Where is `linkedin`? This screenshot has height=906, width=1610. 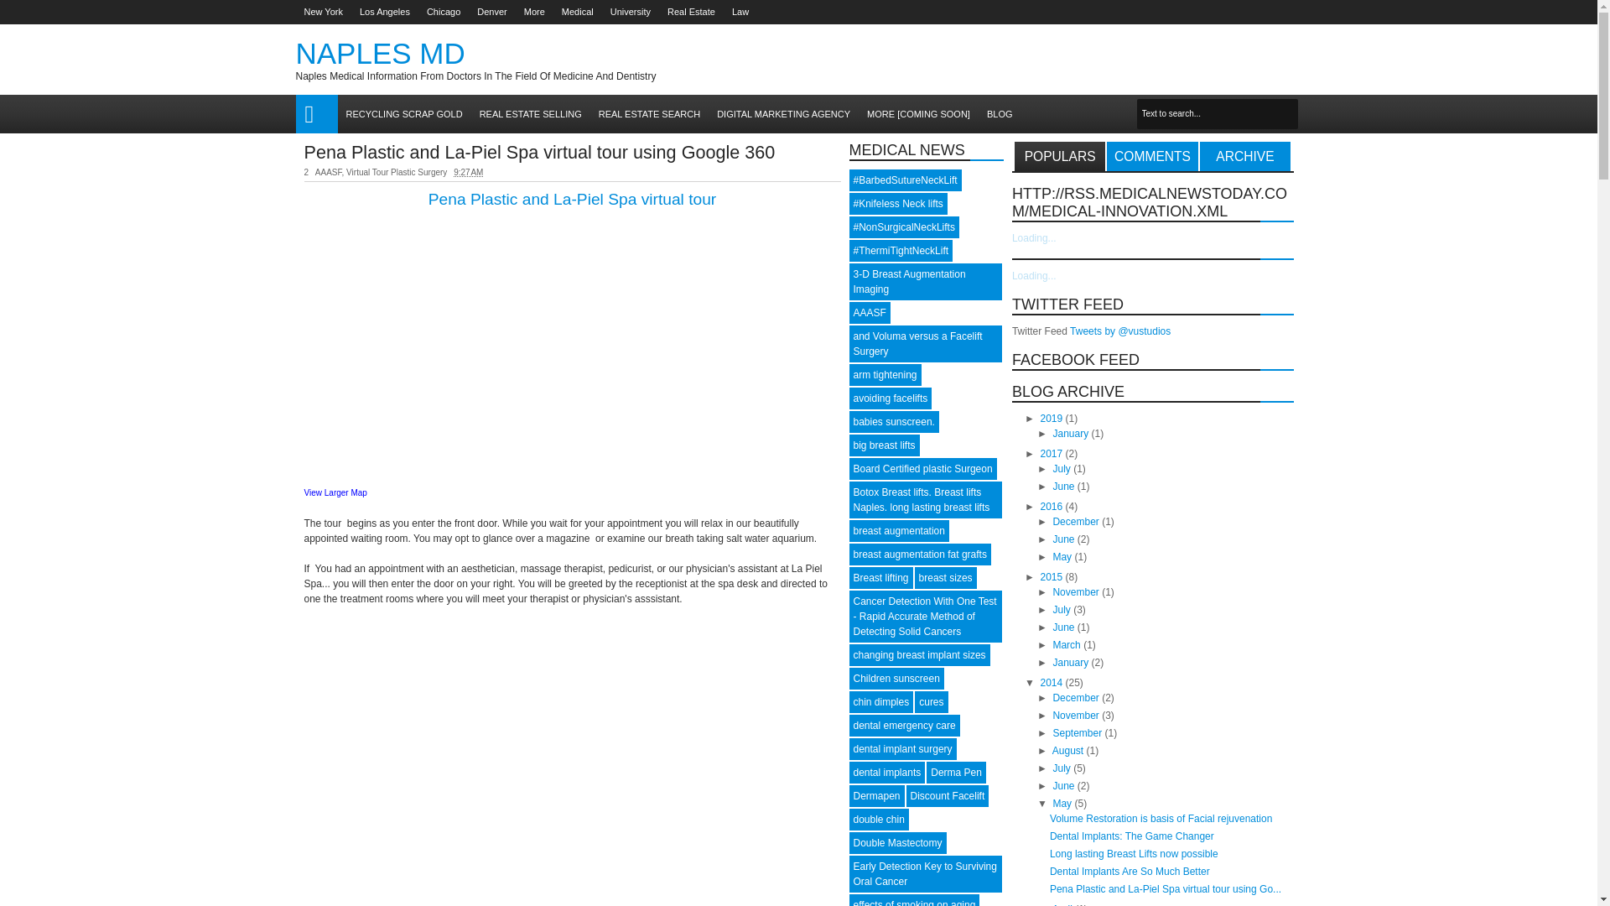
linkedin is located at coordinates (1246, 12).